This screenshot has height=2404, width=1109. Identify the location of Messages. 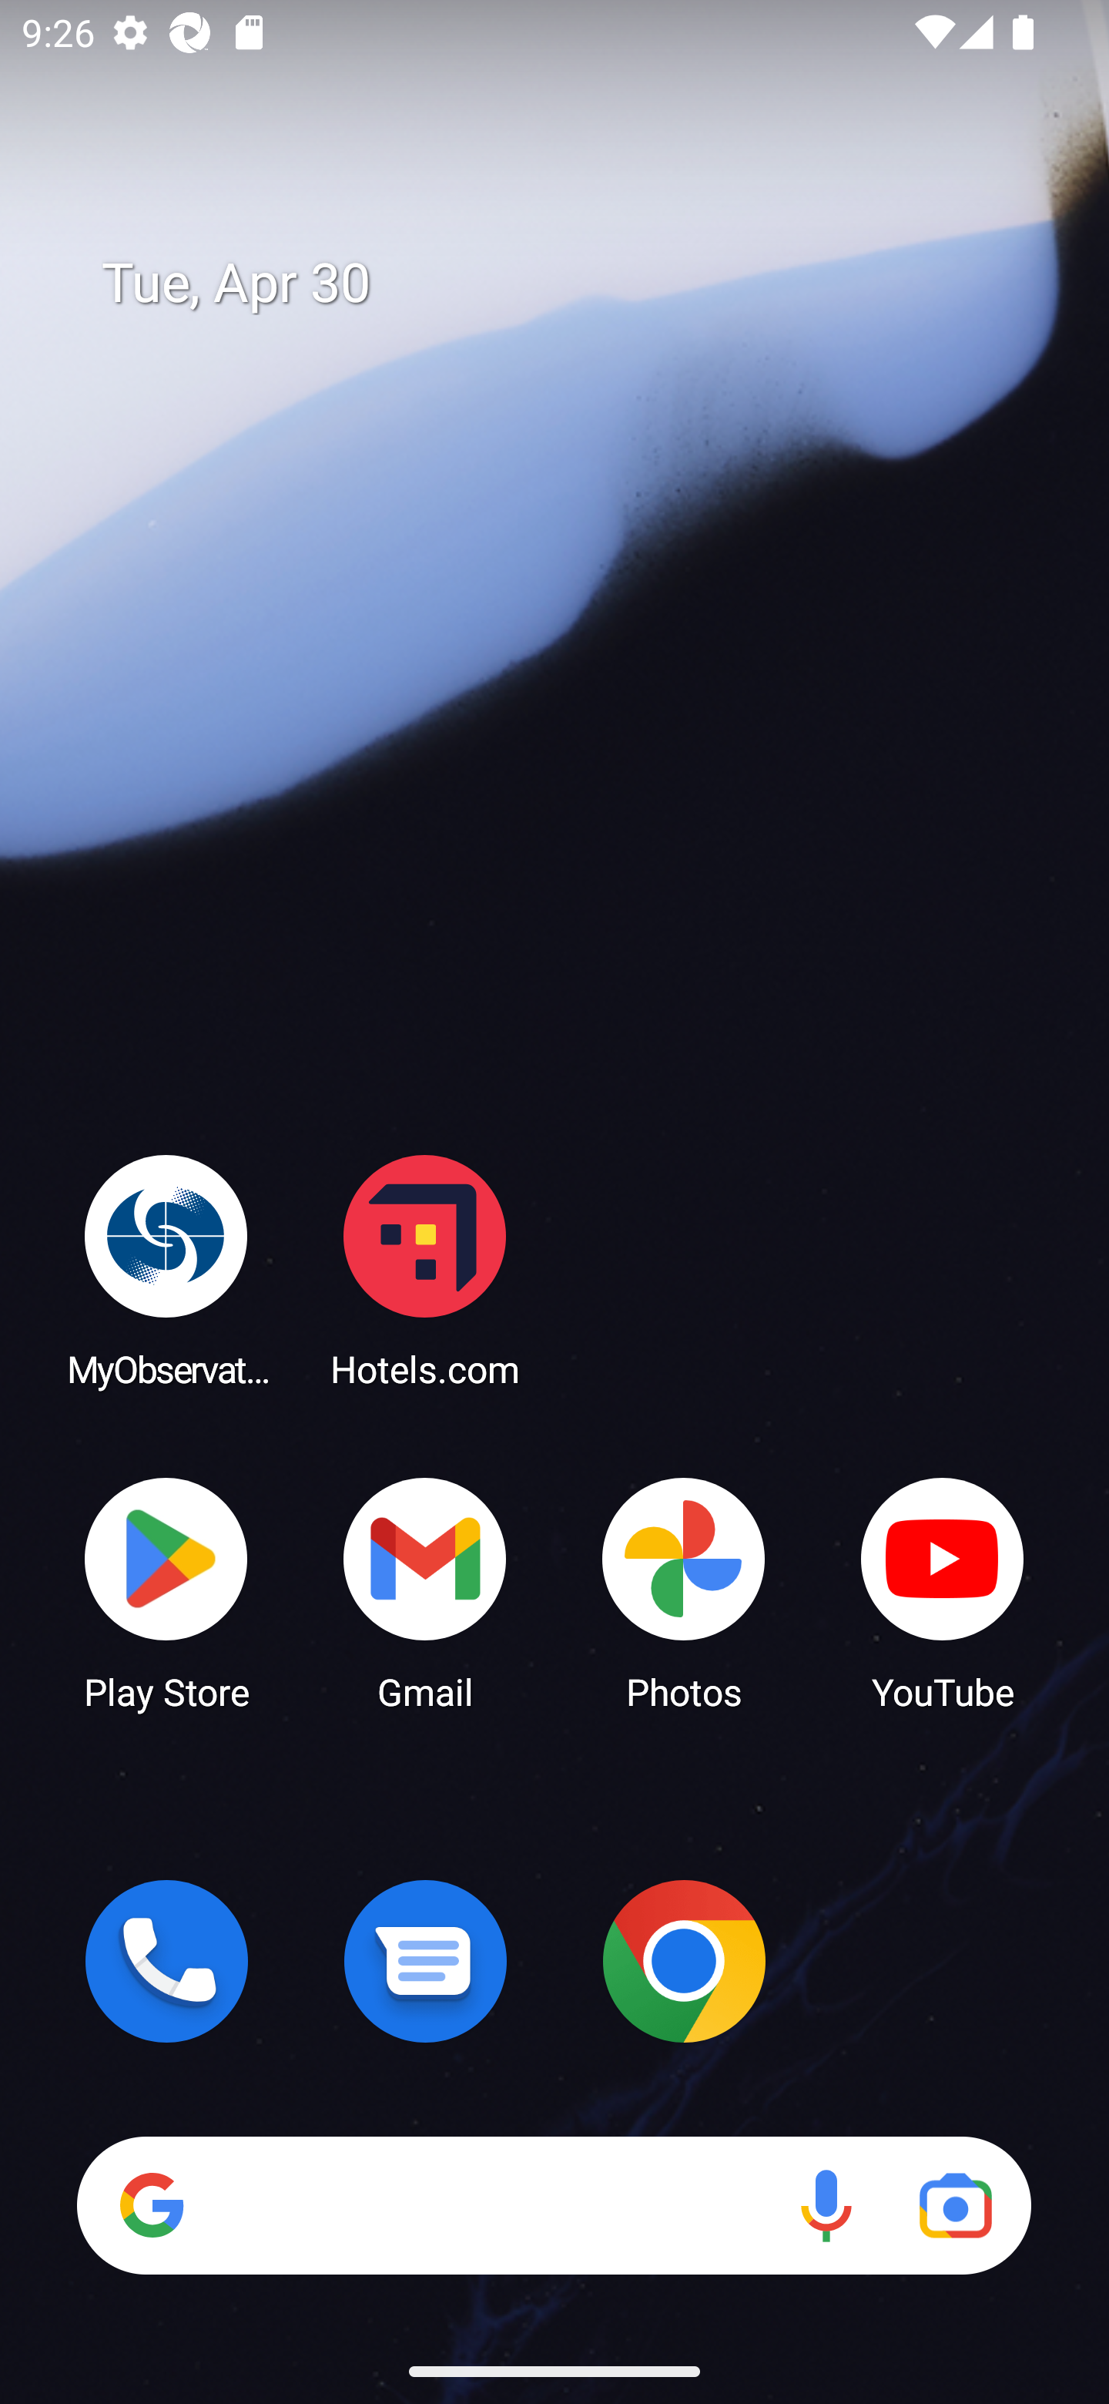
(425, 1961).